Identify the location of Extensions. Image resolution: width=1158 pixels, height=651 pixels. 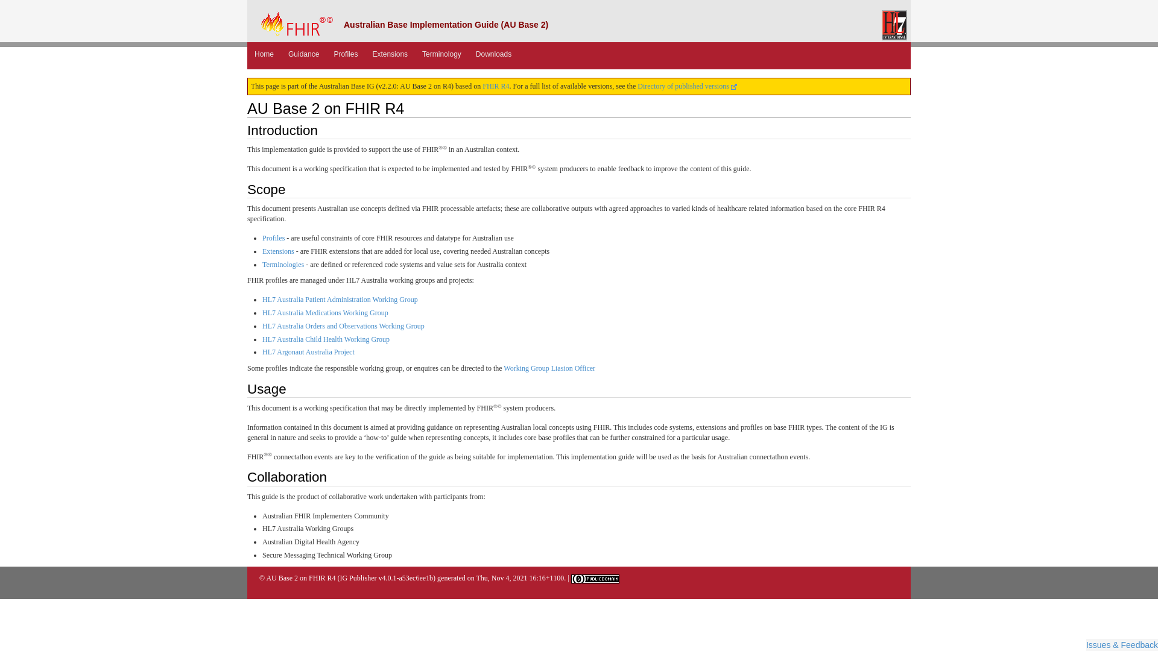
(279, 251).